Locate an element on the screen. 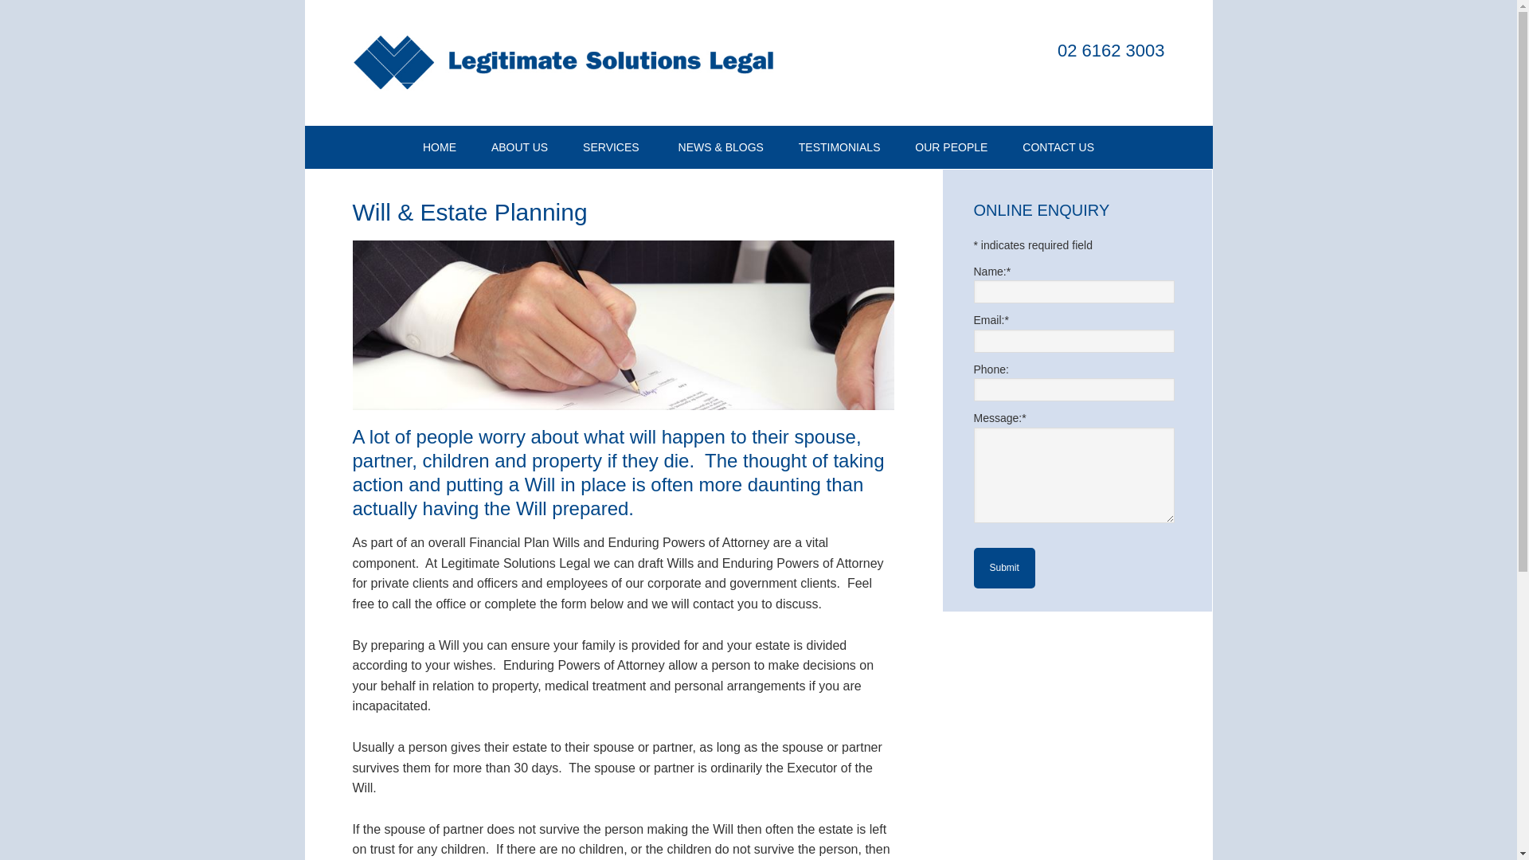  NEWS & BLOGS is located at coordinates (721, 147).